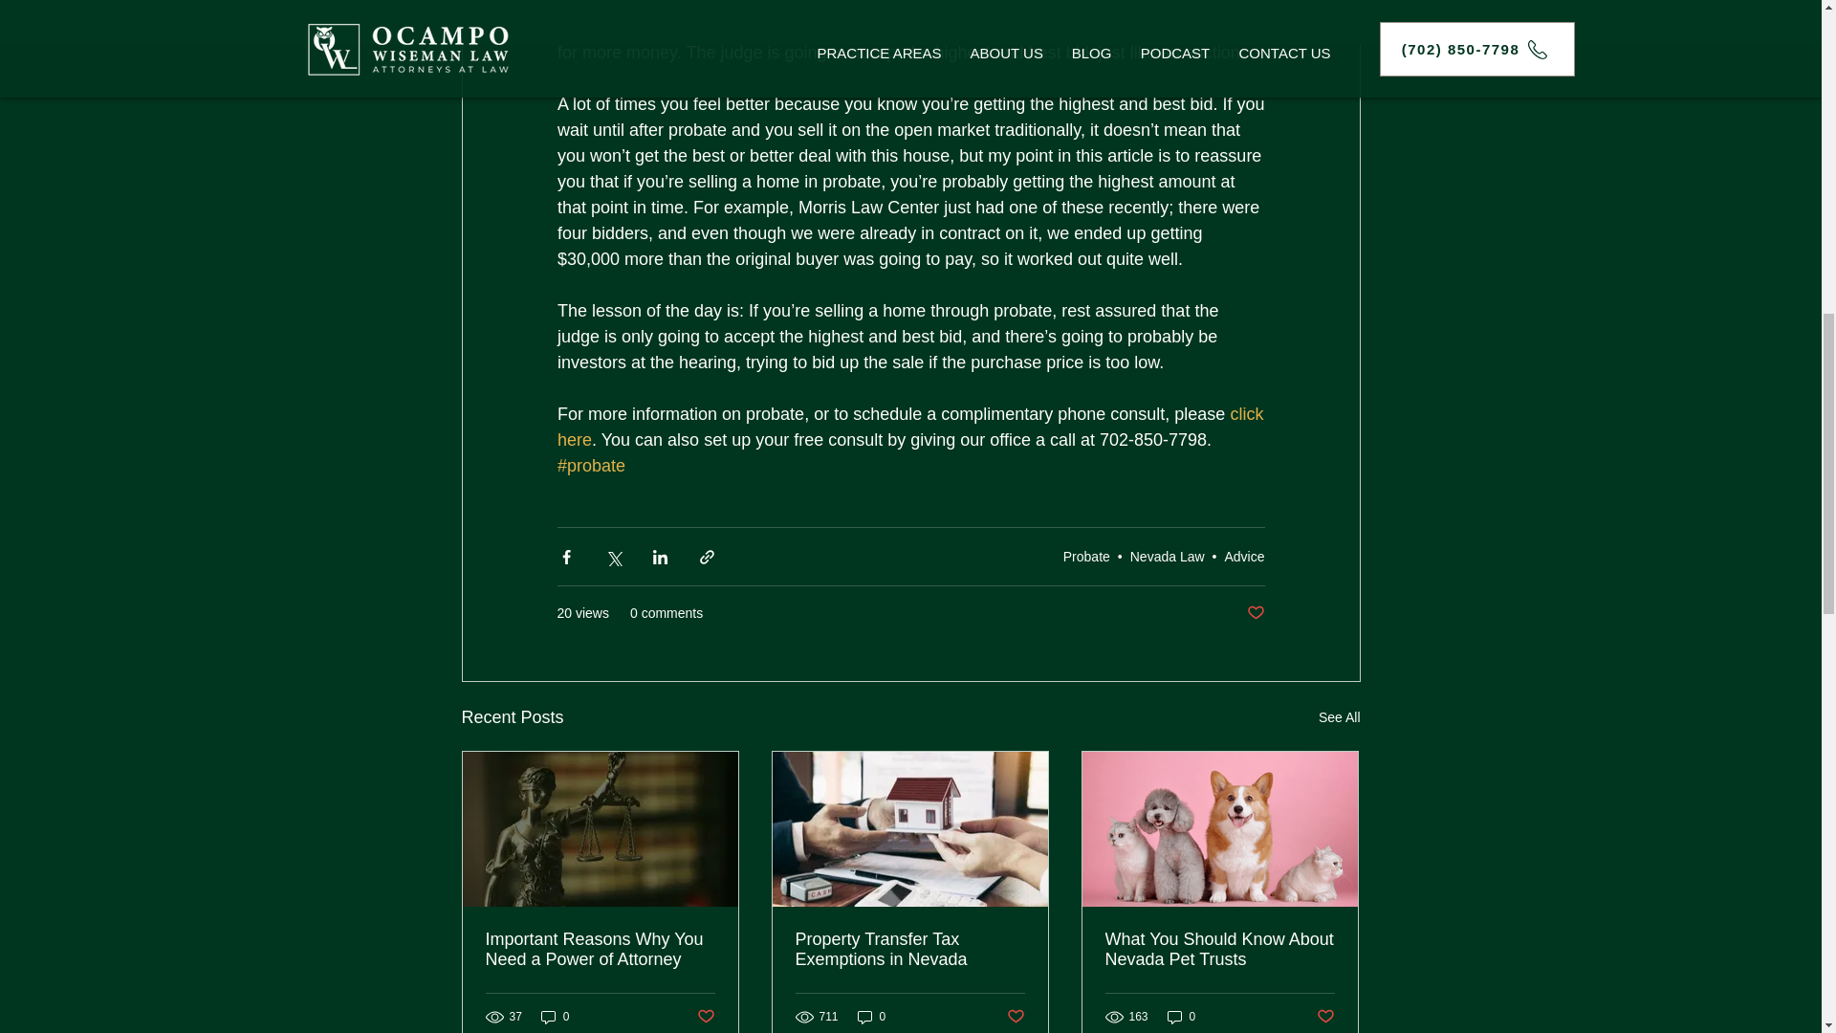  What do you see at coordinates (1255, 613) in the screenshot?
I see `Post not marked as liked` at bounding box center [1255, 613].